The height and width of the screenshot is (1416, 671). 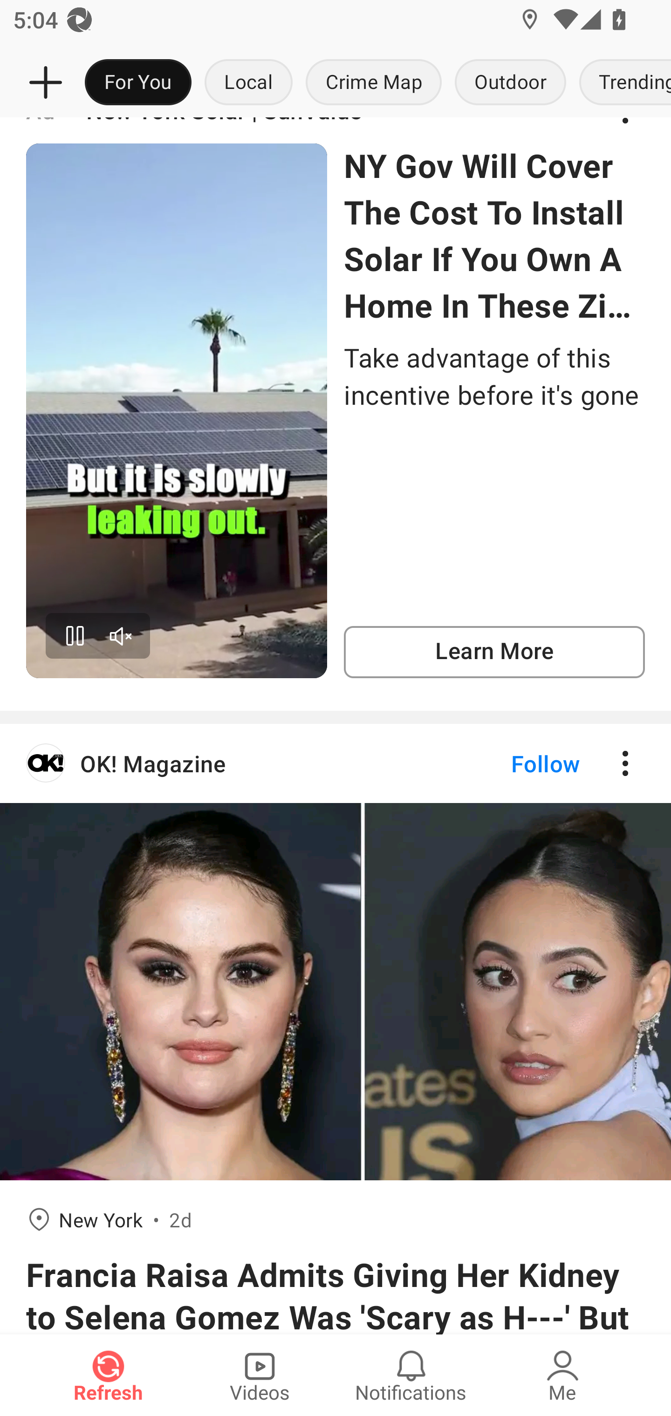 What do you see at coordinates (562, 1375) in the screenshot?
I see `Me` at bounding box center [562, 1375].